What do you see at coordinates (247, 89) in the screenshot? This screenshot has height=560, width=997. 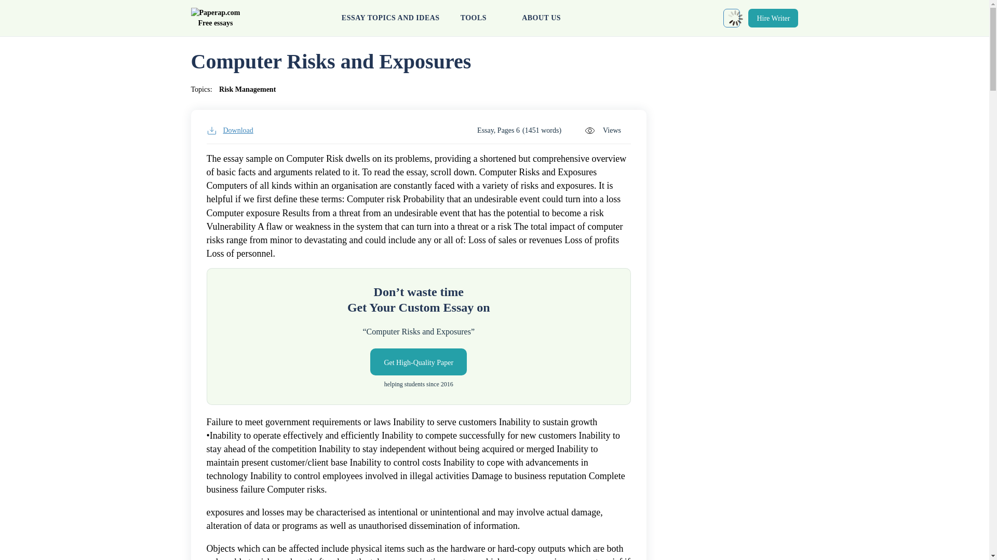 I see `Risk Management` at bounding box center [247, 89].